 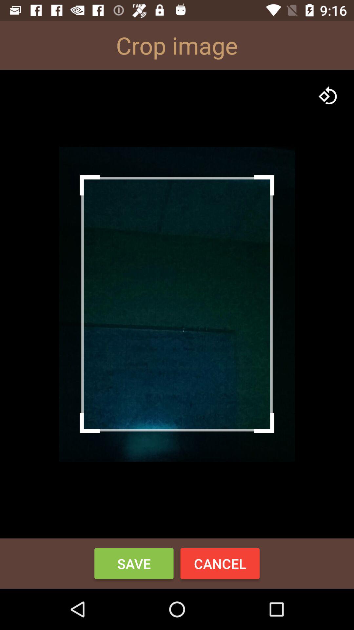 What do you see at coordinates (220, 563) in the screenshot?
I see `scroll until cancel` at bounding box center [220, 563].